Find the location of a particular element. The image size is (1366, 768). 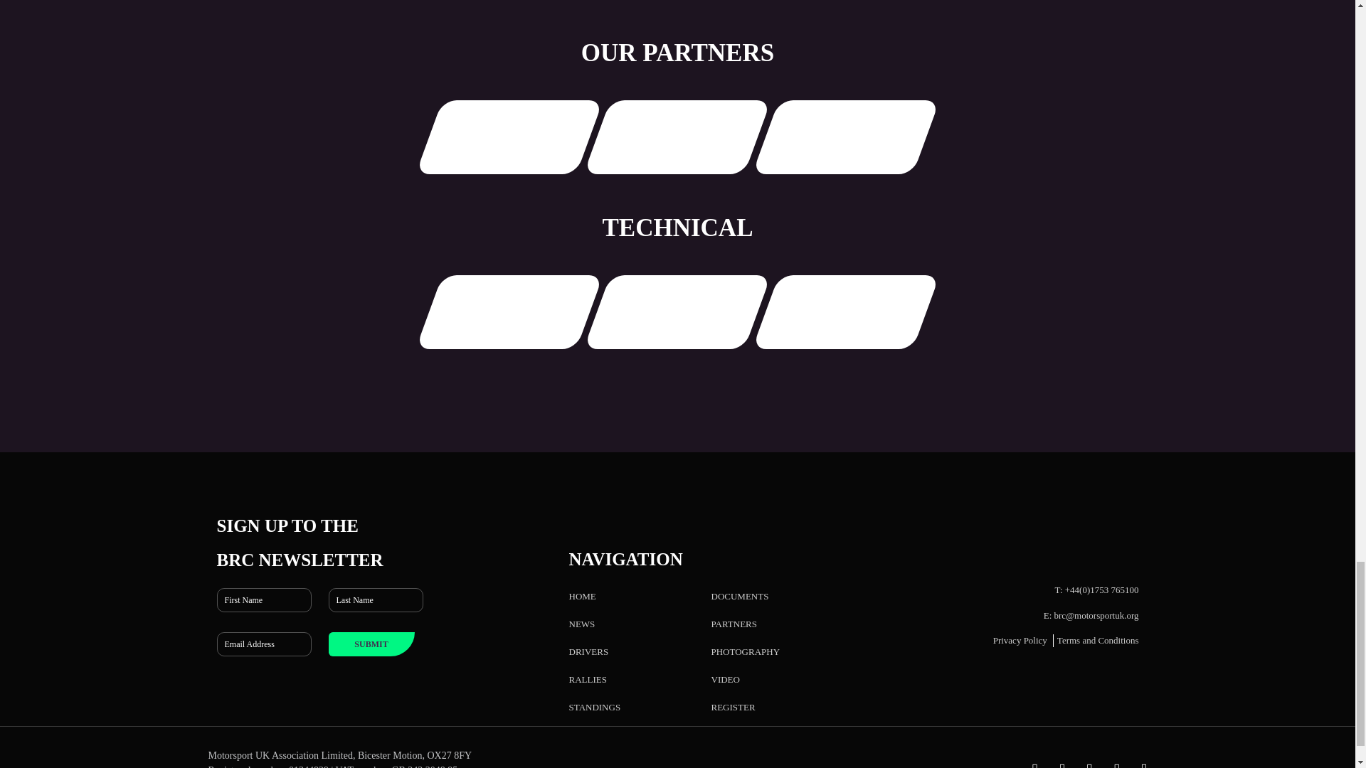

Submit is located at coordinates (371, 644).